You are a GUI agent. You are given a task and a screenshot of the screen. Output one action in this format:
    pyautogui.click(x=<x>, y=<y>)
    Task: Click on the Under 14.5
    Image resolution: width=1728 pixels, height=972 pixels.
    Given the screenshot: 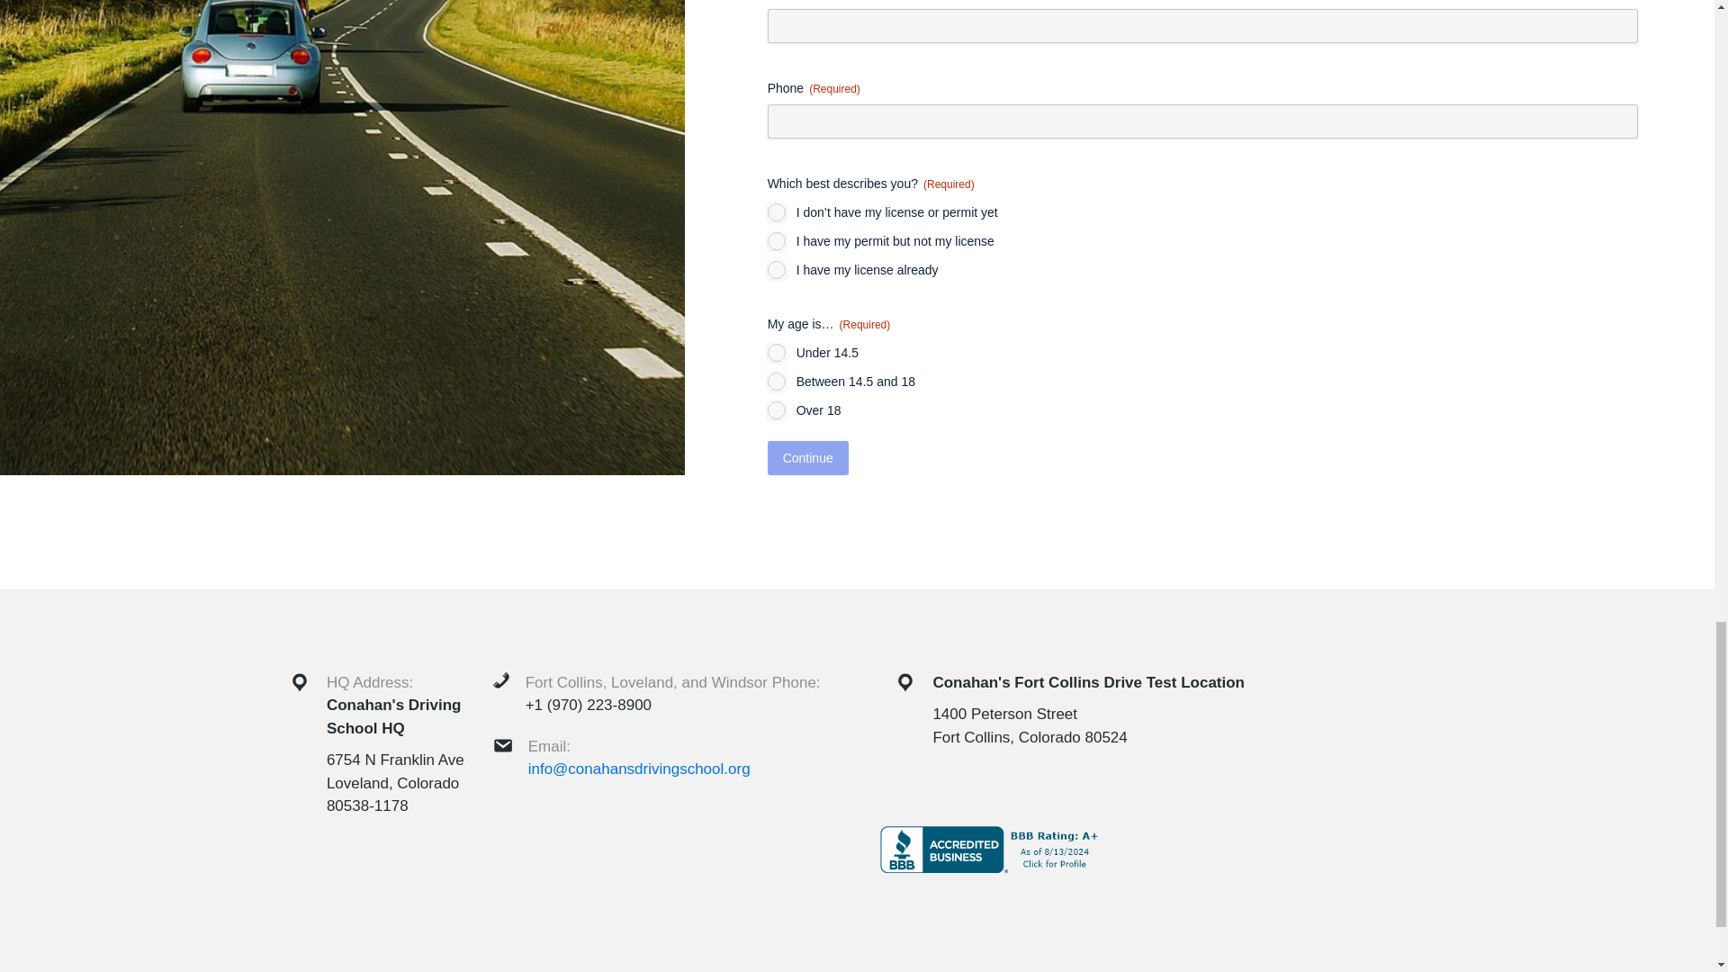 What is the action you would take?
    pyautogui.click(x=776, y=353)
    